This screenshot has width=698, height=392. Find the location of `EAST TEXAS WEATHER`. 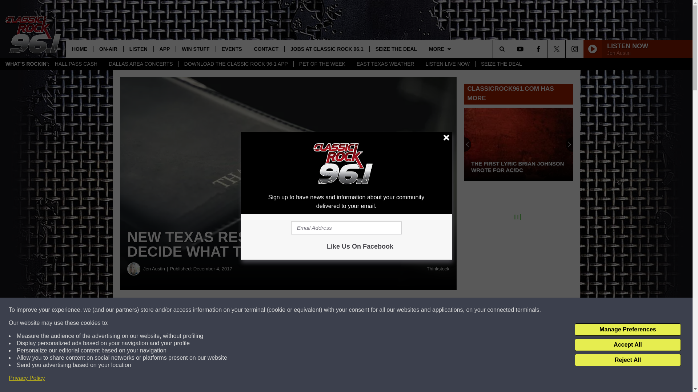

EAST TEXAS WEATHER is located at coordinates (385, 64).